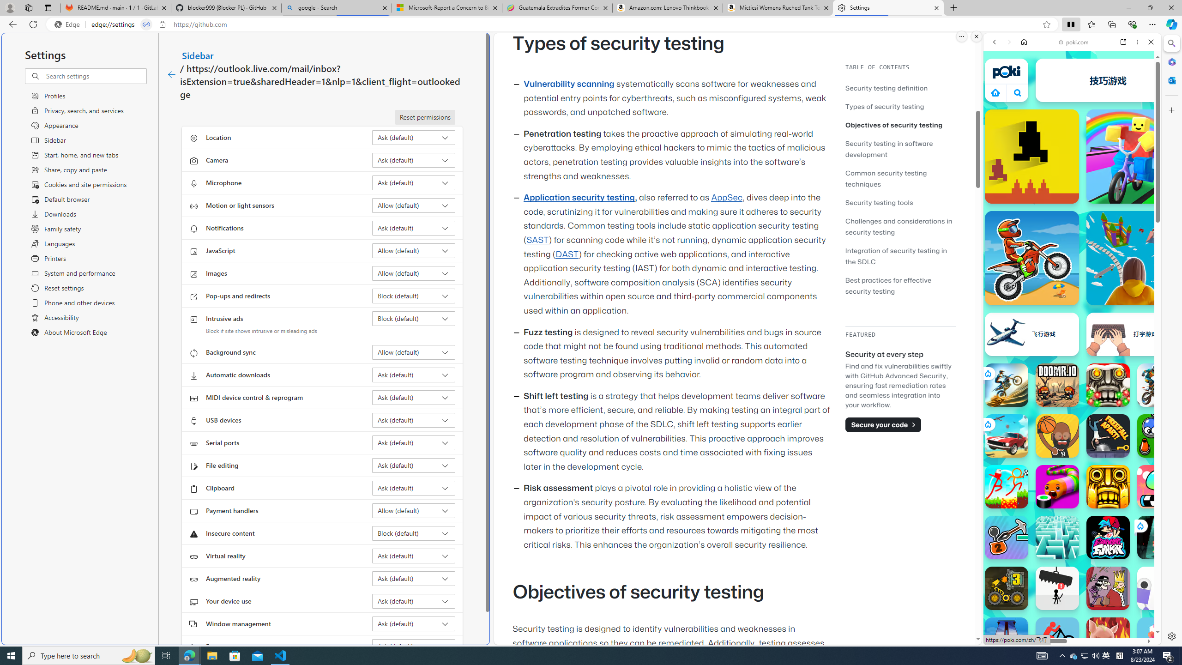 The width and height of the screenshot is (1182, 665). Describe the element at coordinates (1072, 262) in the screenshot. I see `Two Player Games` at that location.